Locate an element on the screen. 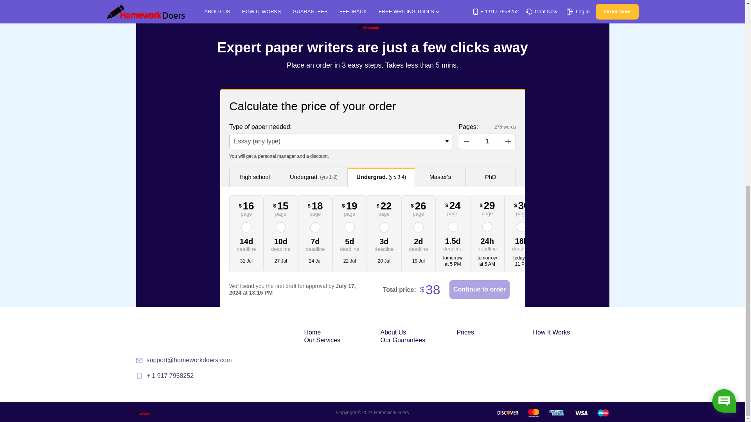 The image size is (751, 422). About Us is located at coordinates (393, 332).